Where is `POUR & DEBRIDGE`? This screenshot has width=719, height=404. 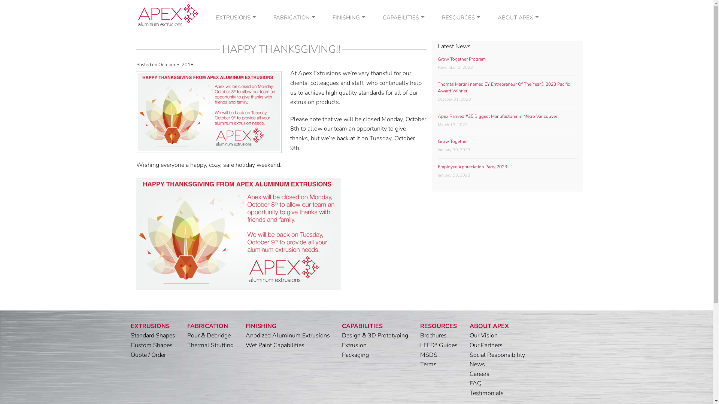 POUR & DEBRIDGE is located at coordinates (294, 33).